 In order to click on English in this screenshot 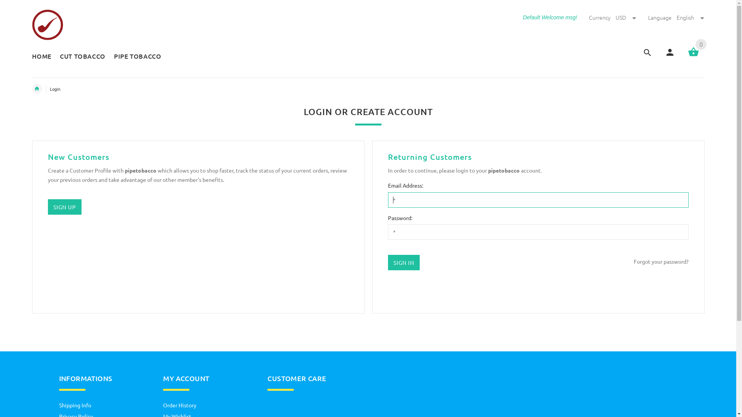, I will do `click(690, 17)`.